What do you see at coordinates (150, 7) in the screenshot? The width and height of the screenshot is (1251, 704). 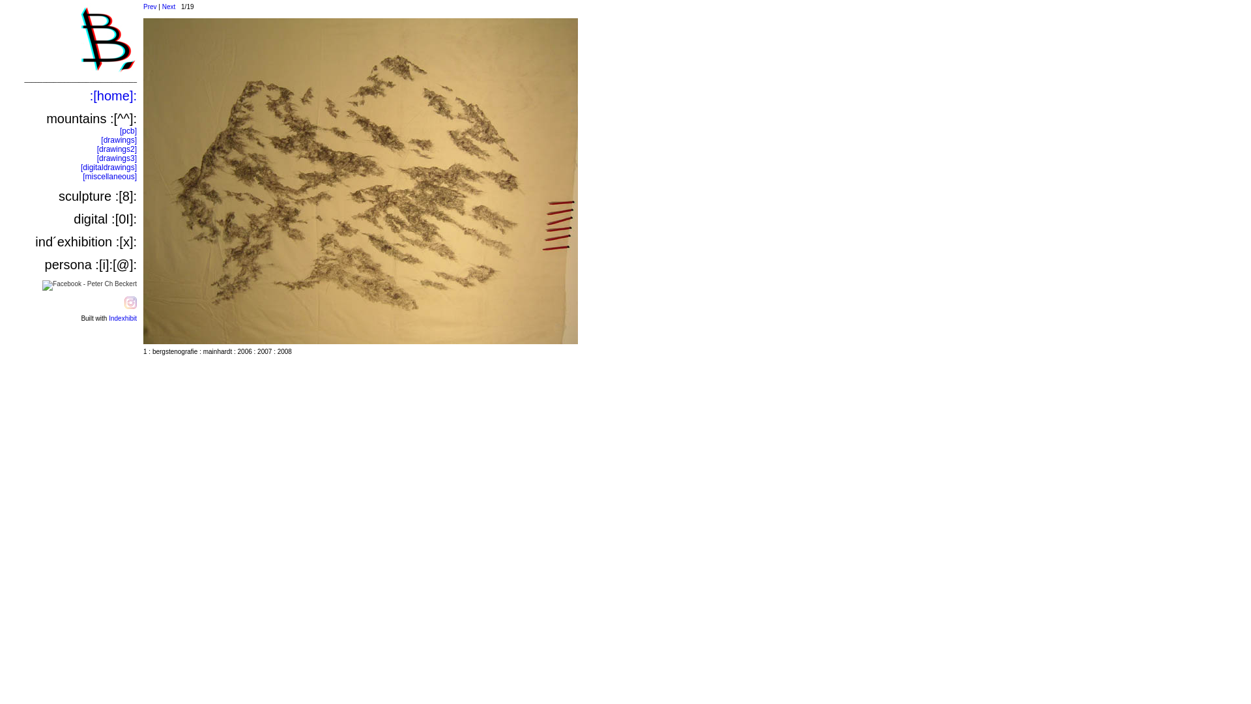 I see `Prev` at bounding box center [150, 7].